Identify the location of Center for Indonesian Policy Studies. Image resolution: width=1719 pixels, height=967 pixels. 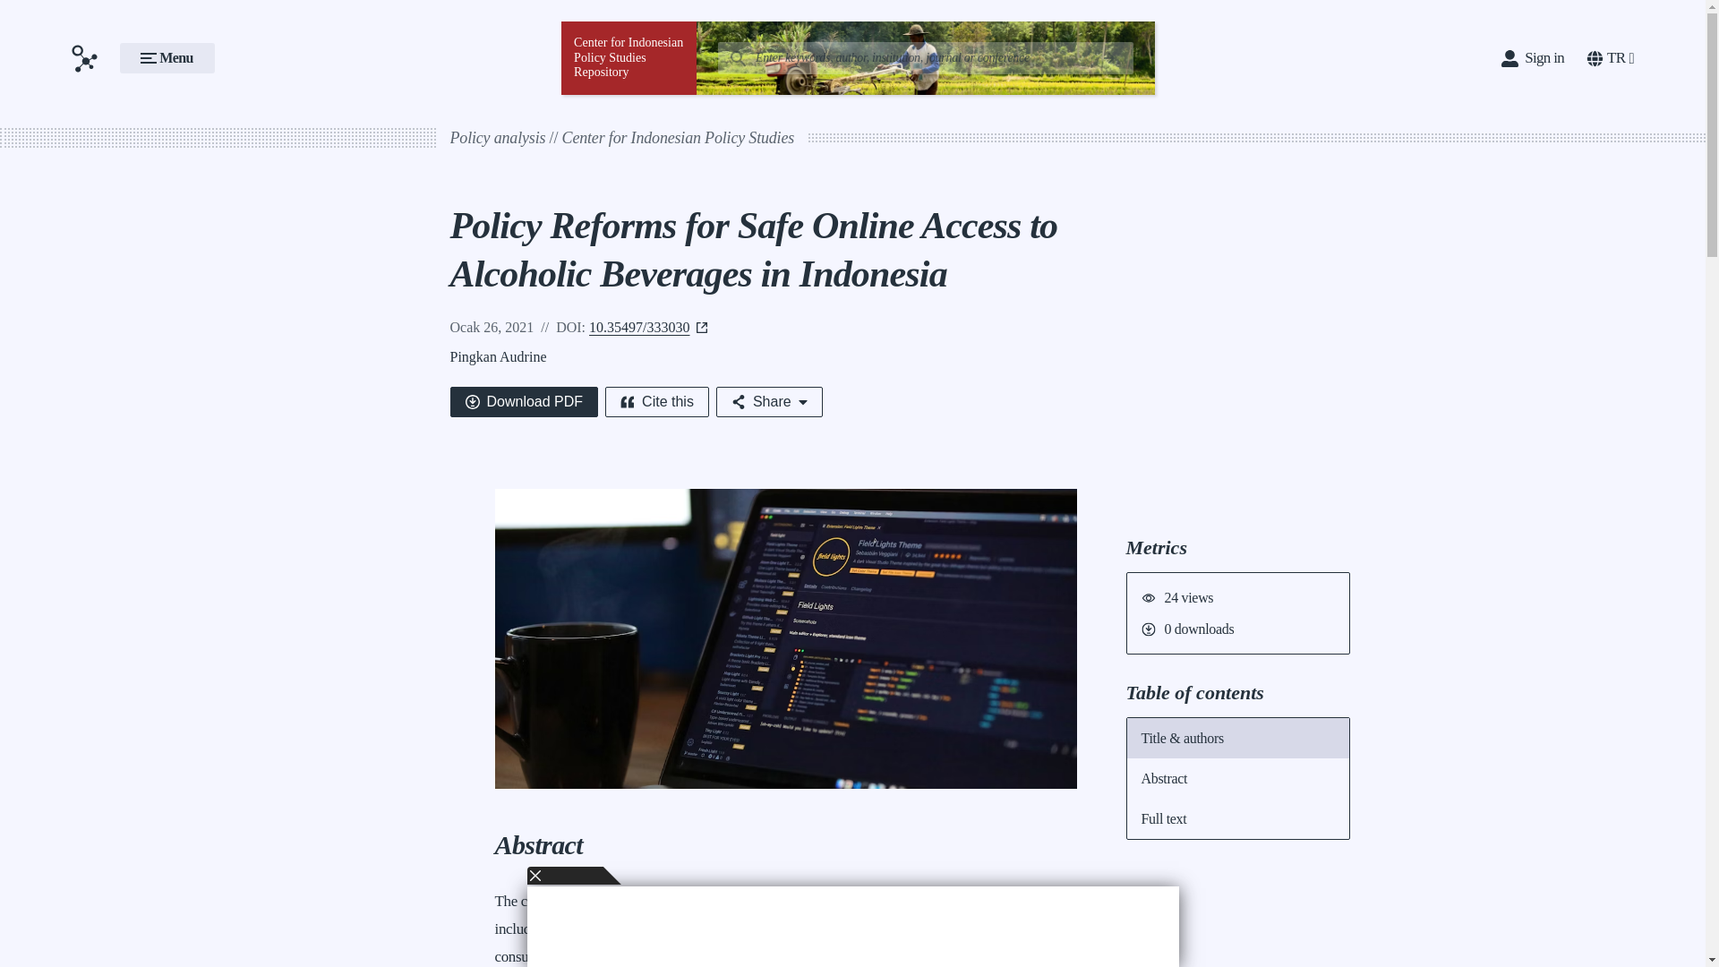
(678, 138).